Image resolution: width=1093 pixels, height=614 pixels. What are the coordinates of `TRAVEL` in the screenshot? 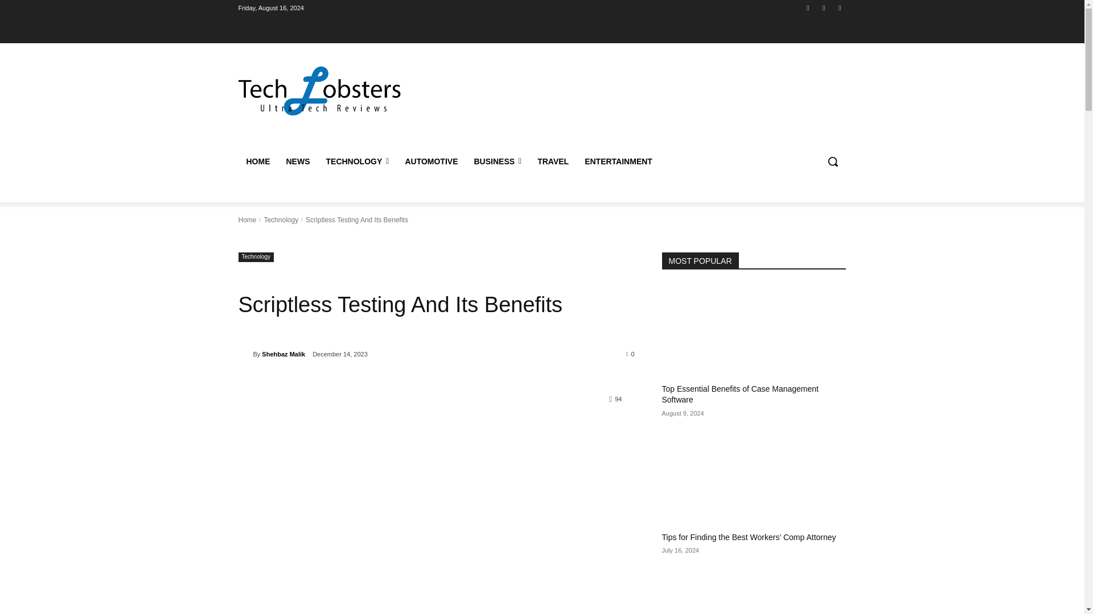 It's located at (553, 161).